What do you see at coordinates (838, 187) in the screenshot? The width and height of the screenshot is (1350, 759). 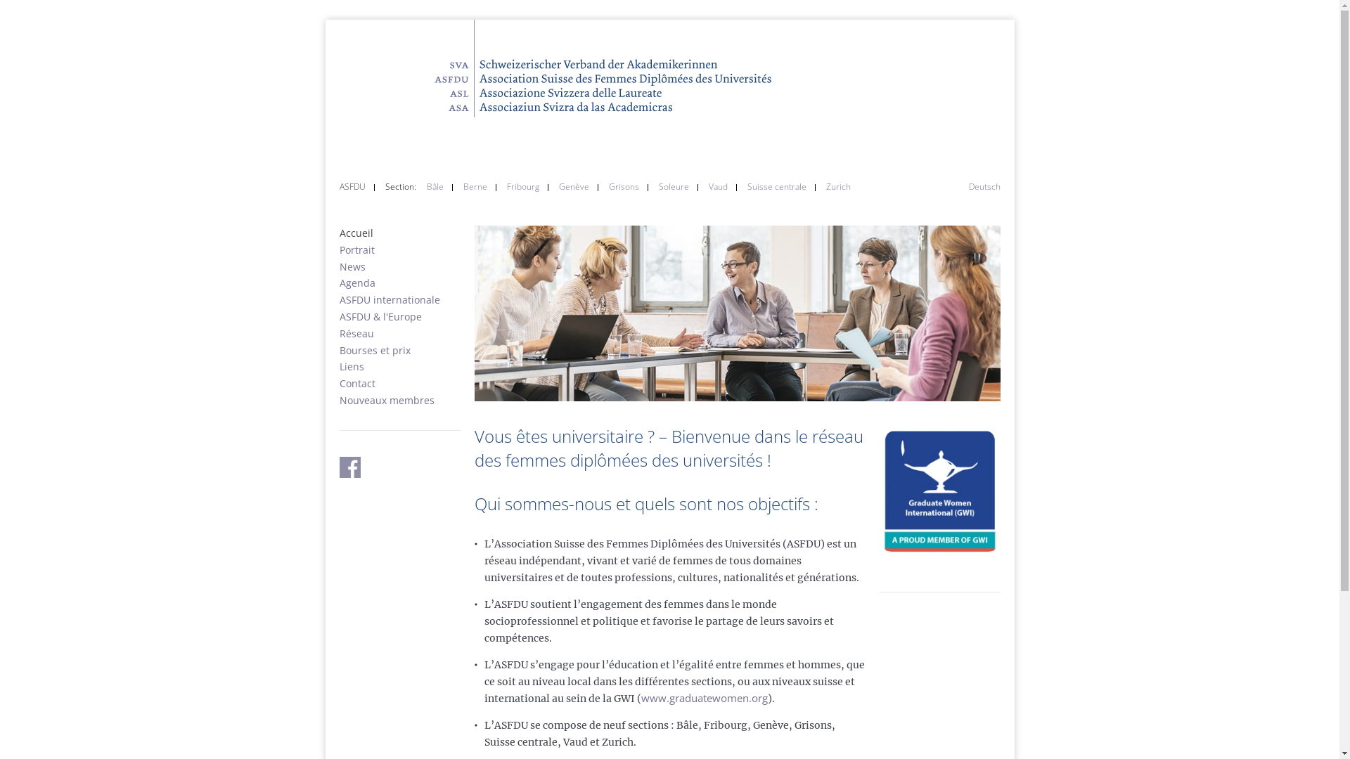 I see `Zurich` at bounding box center [838, 187].